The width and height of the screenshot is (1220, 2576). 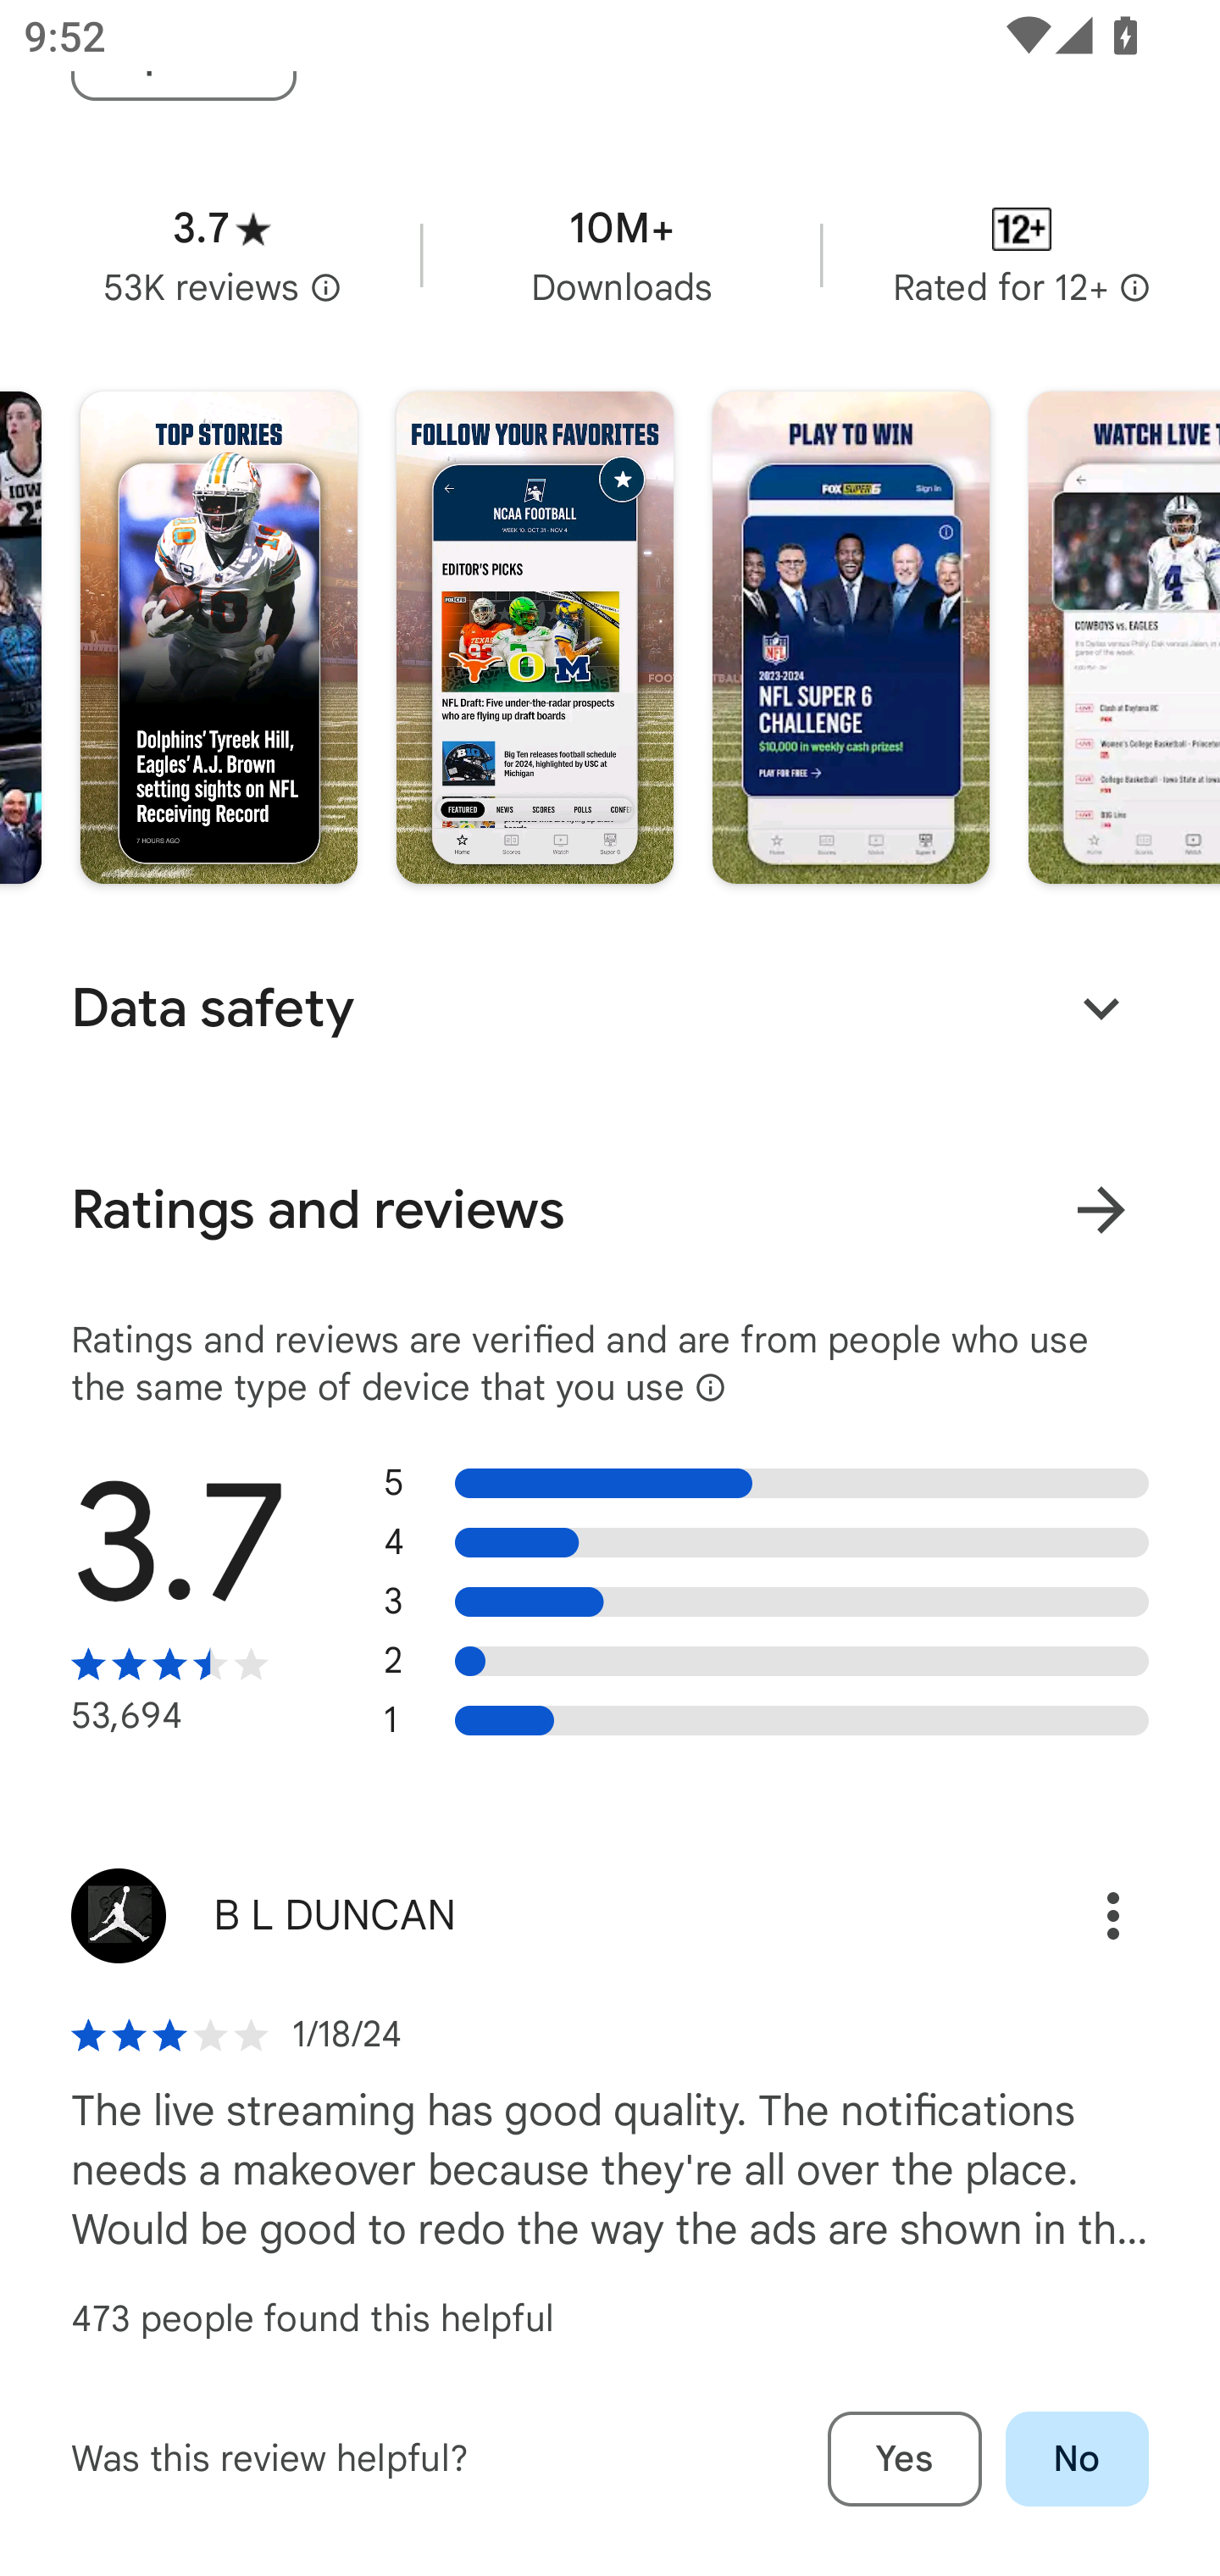 What do you see at coordinates (1022, 254) in the screenshot?
I see `Content rating Rated for 12+` at bounding box center [1022, 254].